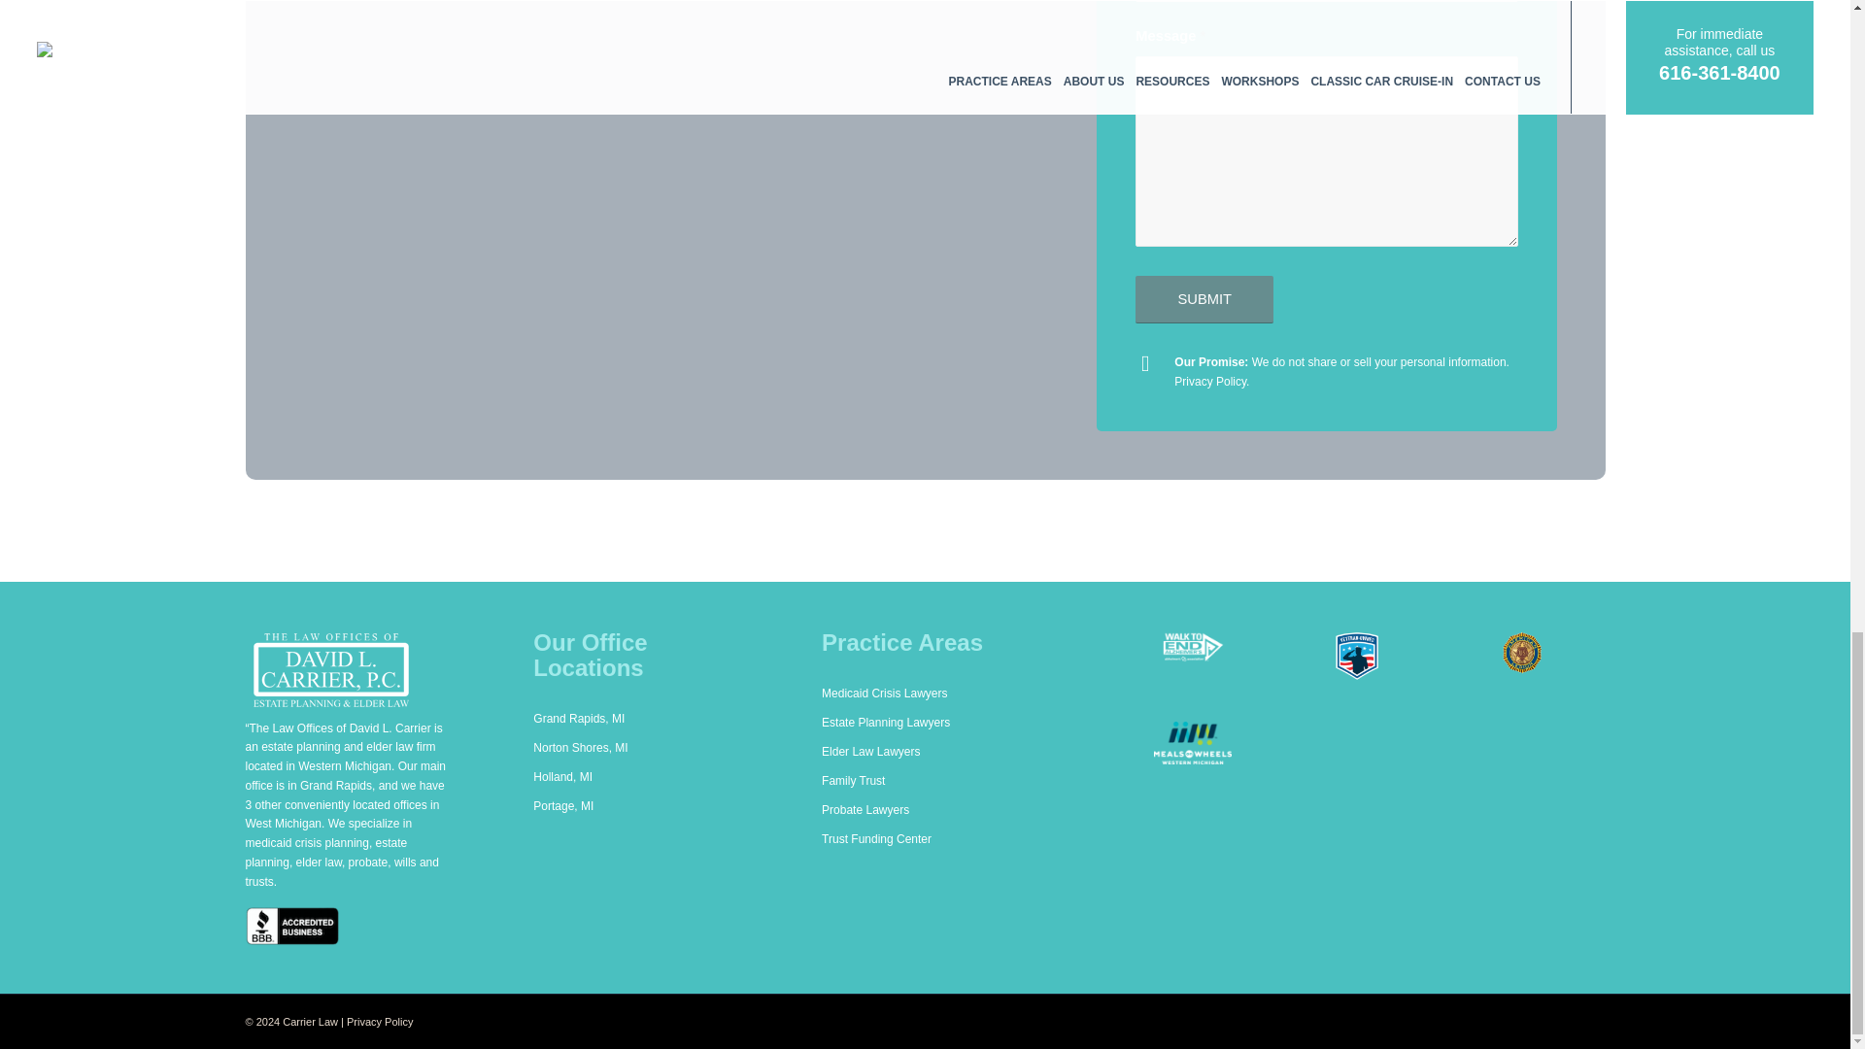 This screenshot has height=1049, width=1865. I want to click on SUBMIT, so click(1204, 299).